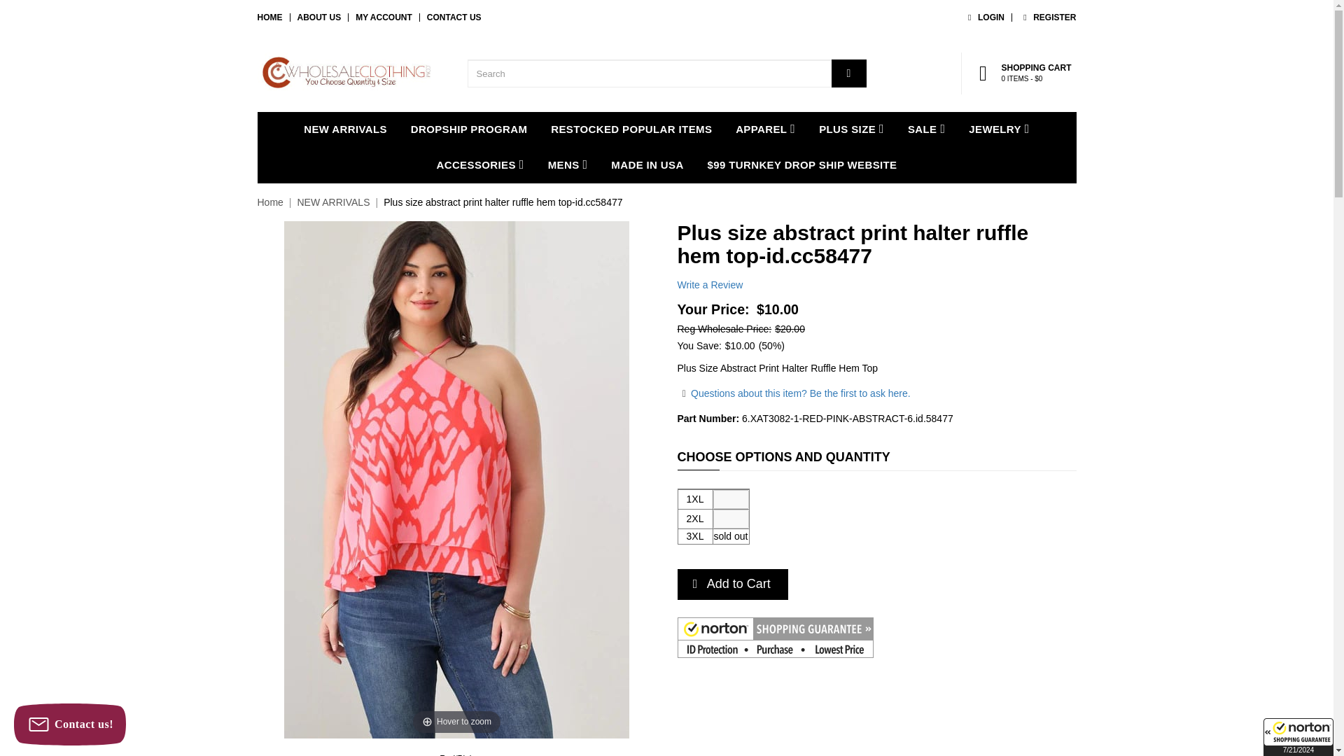 The width and height of the screenshot is (1344, 756). What do you see at coordinates (469, 129) in the screenshot?
I see `DROPSHIP PROGRAM` at bounding box center [469, 129].